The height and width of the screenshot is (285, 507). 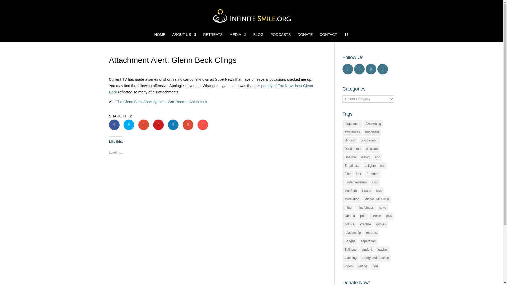 What do you see at coordinates (280, 37) in the screenshot?
I see `PODCASTS` at bounding box center [280, 37].